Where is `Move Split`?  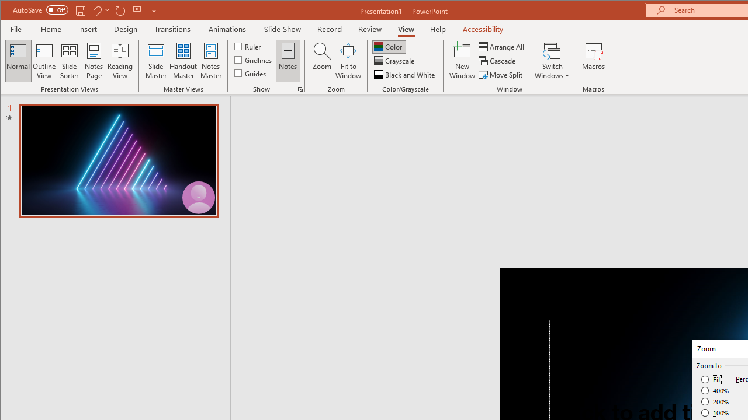
Move Split is located at coordinates (501, 75).